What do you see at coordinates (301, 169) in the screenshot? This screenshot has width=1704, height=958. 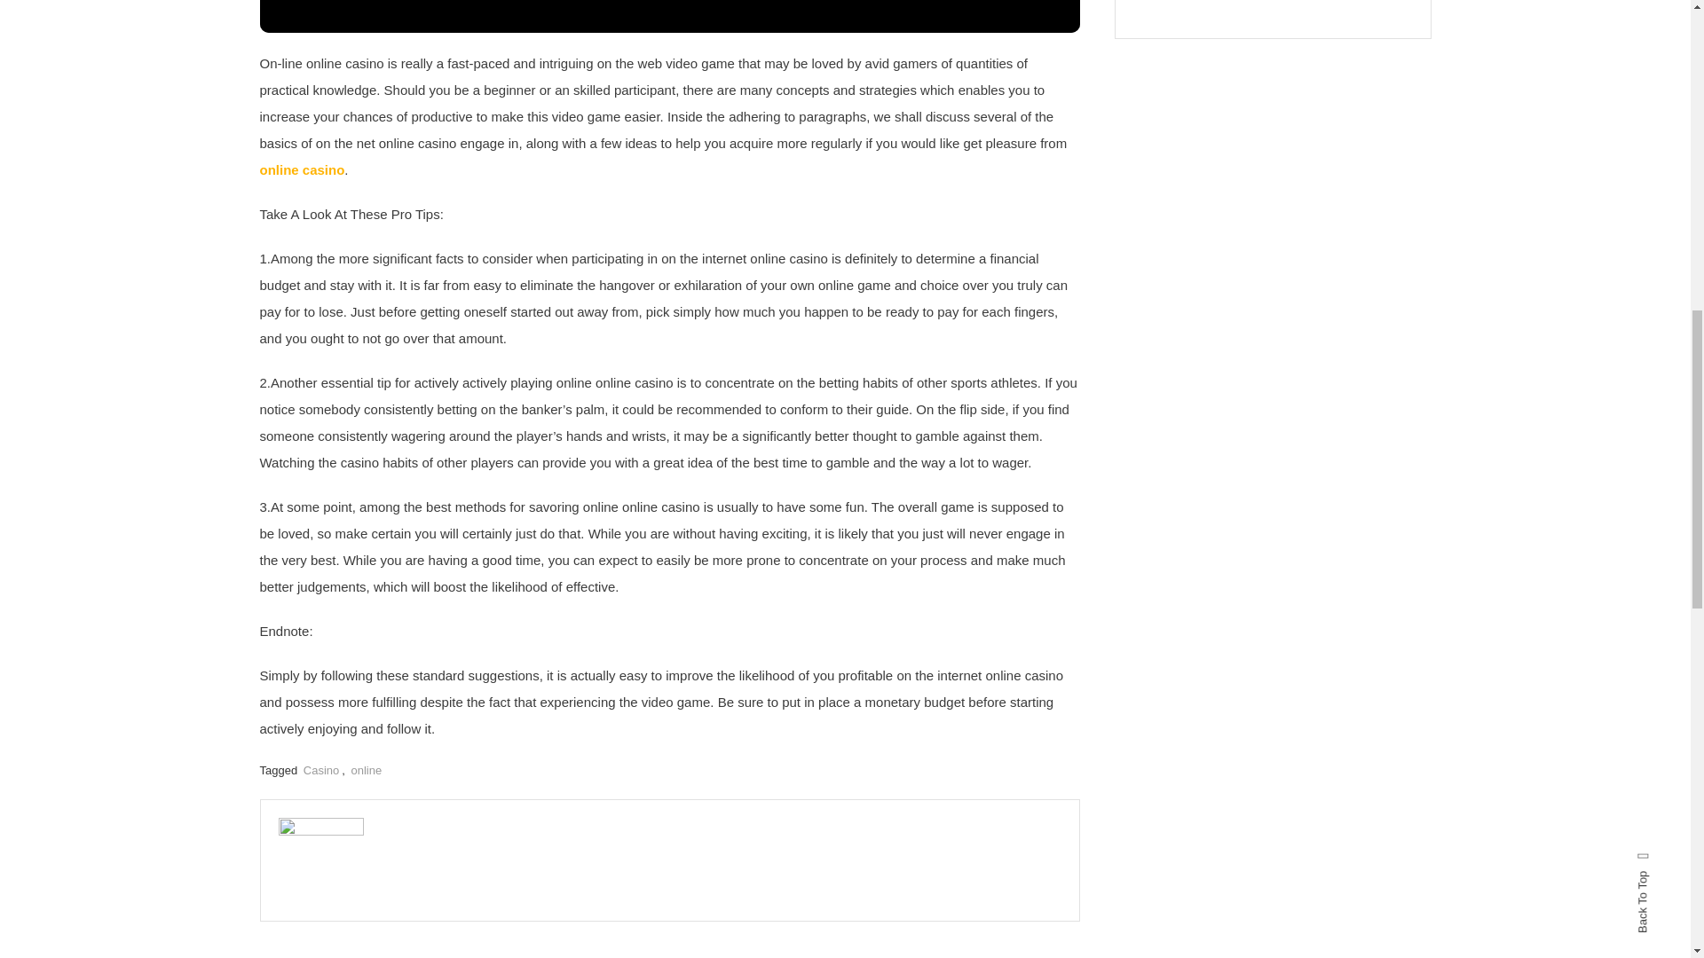 I see `online casino` at bounding box center [301, 169].